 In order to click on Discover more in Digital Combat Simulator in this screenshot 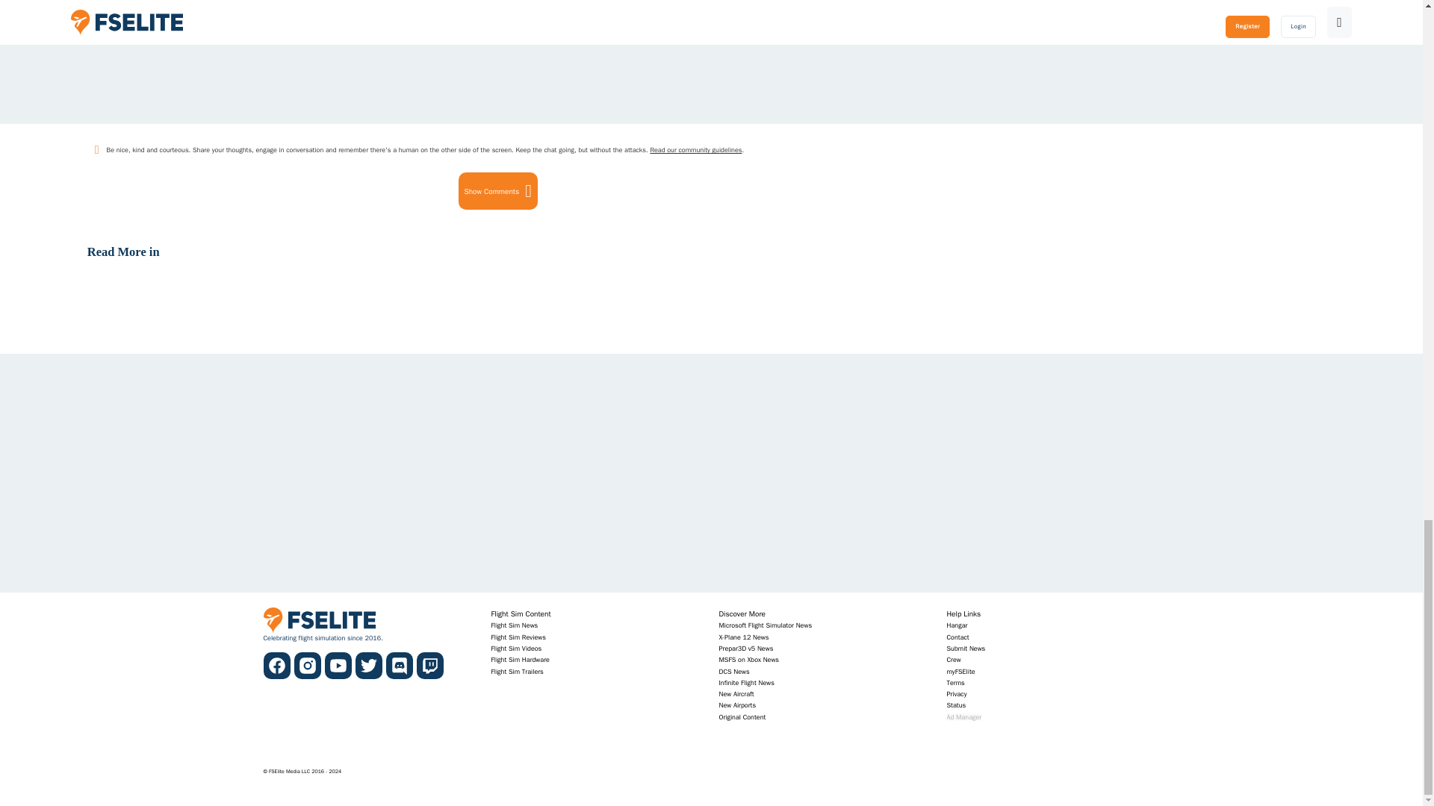, I will do `click(733, 672)`.